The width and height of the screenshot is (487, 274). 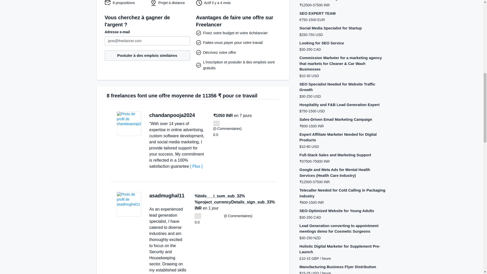 What do you see at coordinates (167, 195) in the screenshot?
I see `asadmughal11` at bounding box center [167, 195].